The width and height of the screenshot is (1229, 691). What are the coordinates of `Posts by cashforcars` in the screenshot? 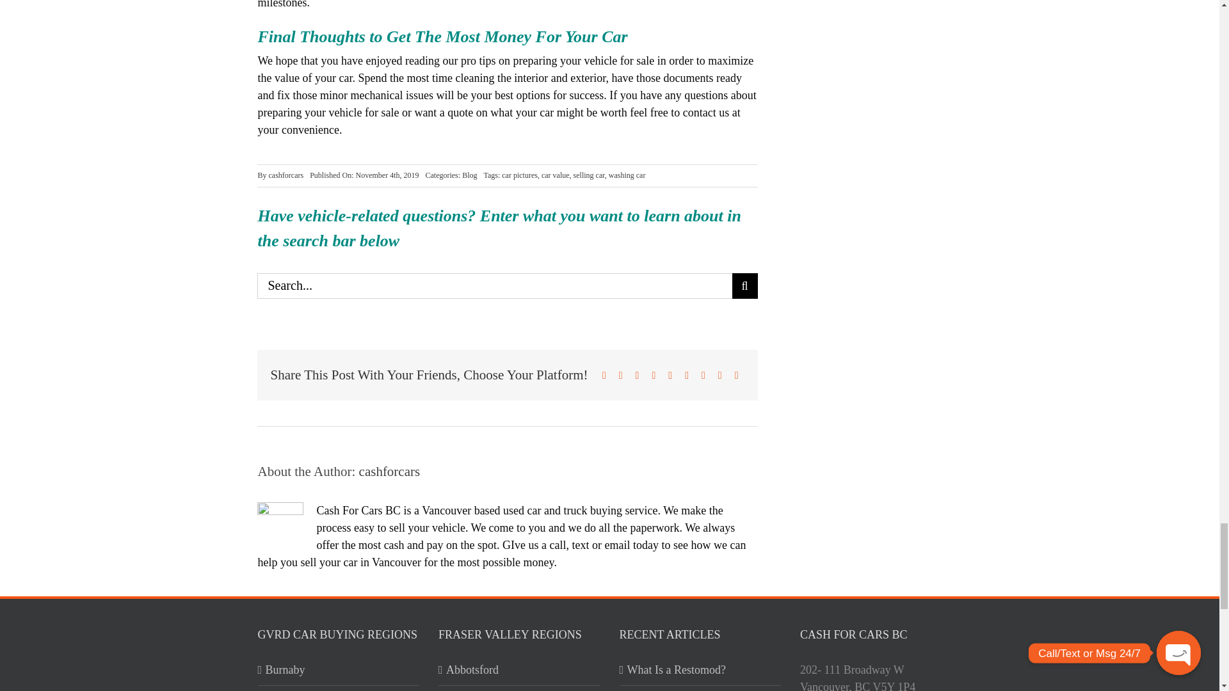 It's located at (286, 175).